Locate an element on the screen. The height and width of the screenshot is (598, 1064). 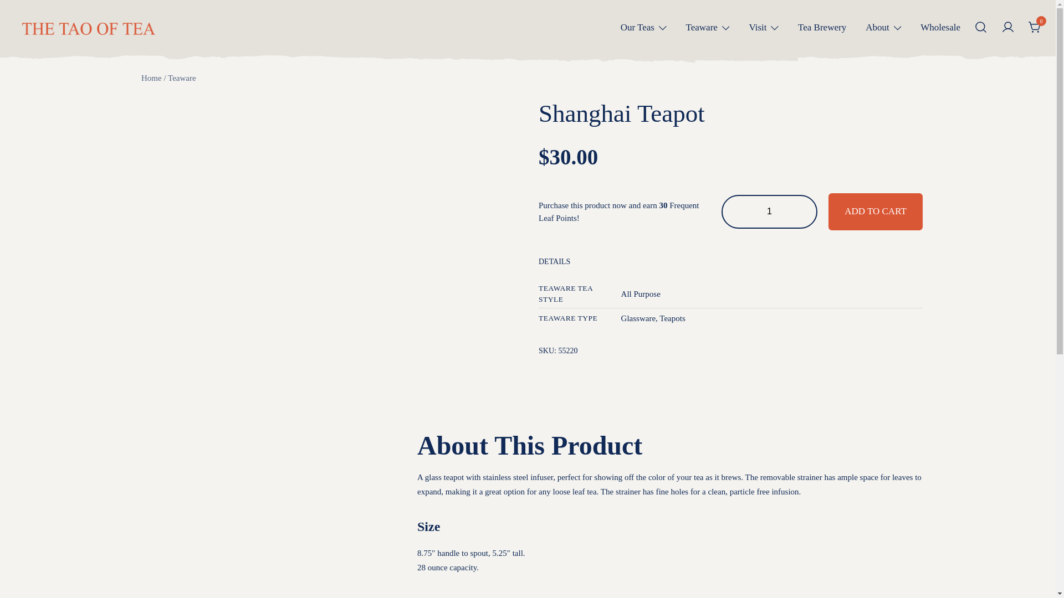
Teaware is located at coordinates (702, 28).